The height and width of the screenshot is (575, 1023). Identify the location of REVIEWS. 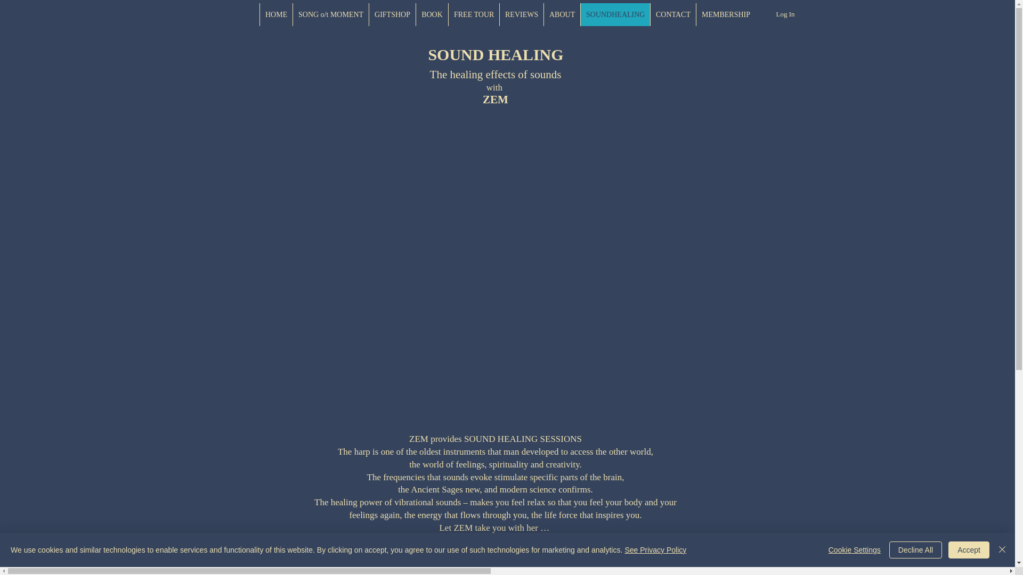
(521, 14).